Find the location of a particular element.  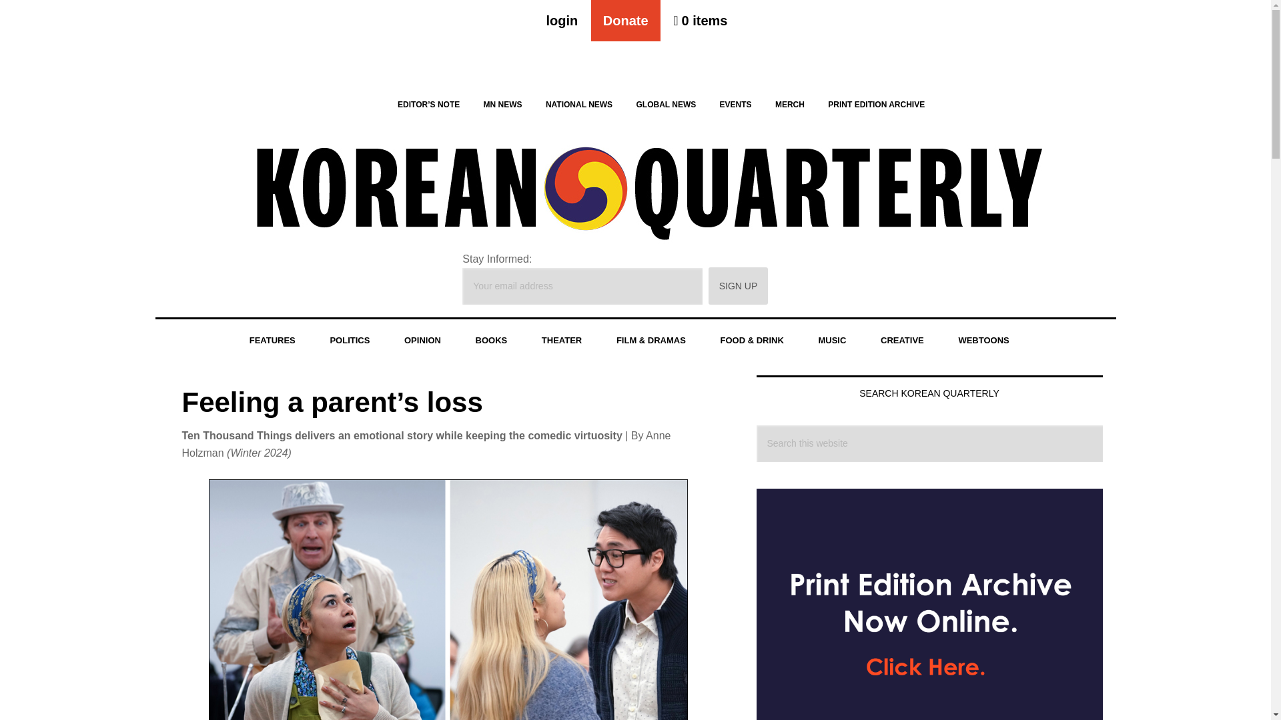

GLOBAL NEWS is located at coordinates (666, 104).